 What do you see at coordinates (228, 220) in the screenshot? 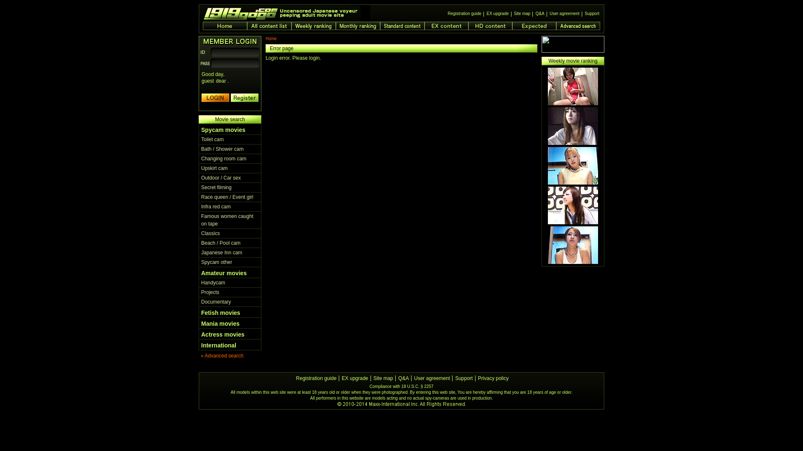
I see `Famous women caught on tape` at bounding box center [228, 220].